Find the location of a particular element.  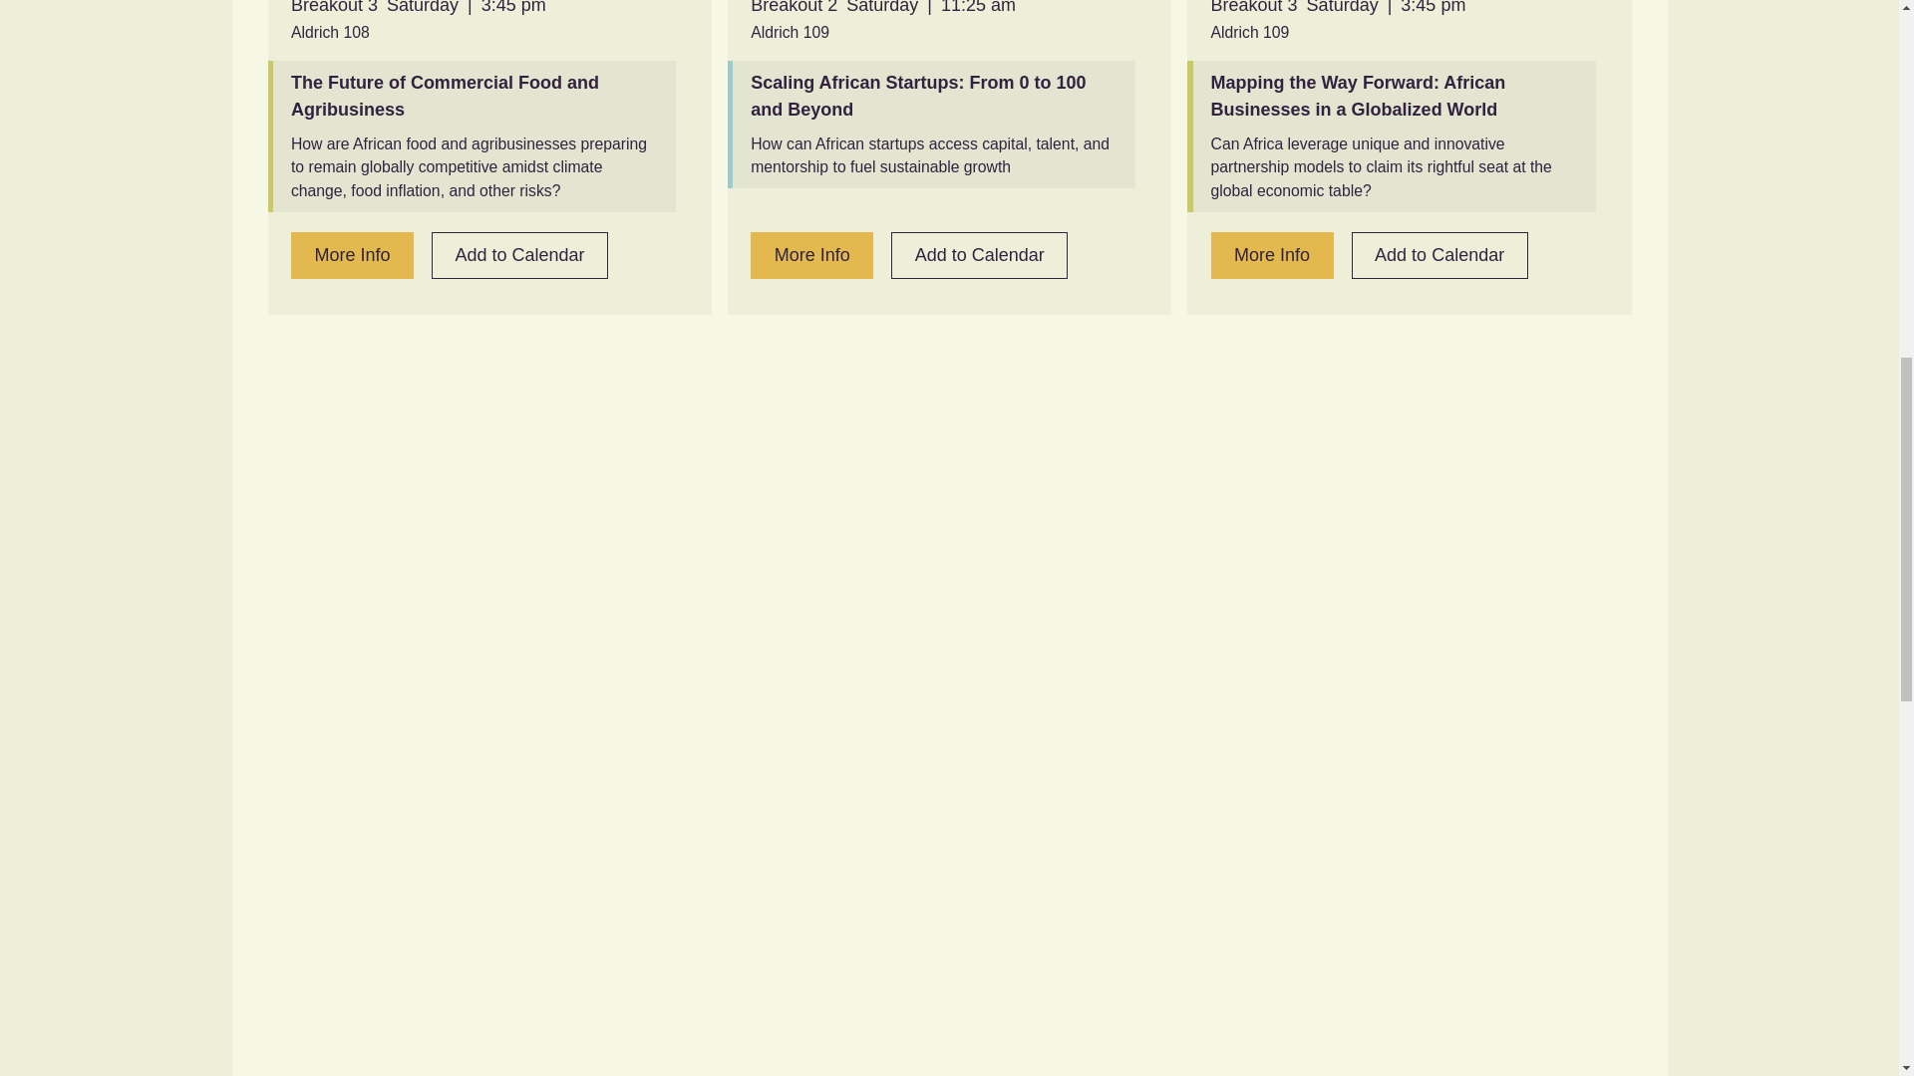

More Info is located at coordinates (351, 255).